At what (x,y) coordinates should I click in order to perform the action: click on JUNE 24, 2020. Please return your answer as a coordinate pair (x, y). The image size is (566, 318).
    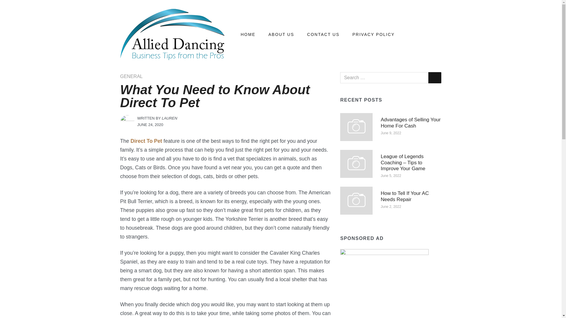
    Looking at the image, I should click on (150, 124).